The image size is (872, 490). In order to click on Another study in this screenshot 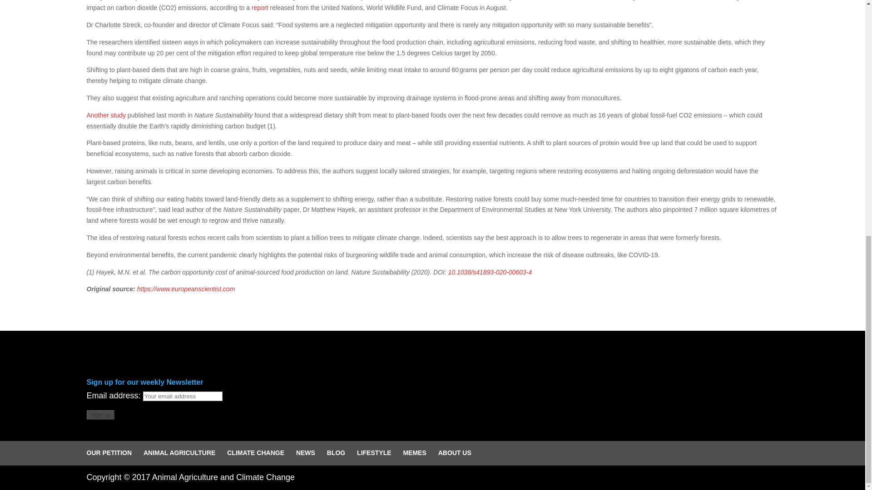, I will do `click(106, 115)`.